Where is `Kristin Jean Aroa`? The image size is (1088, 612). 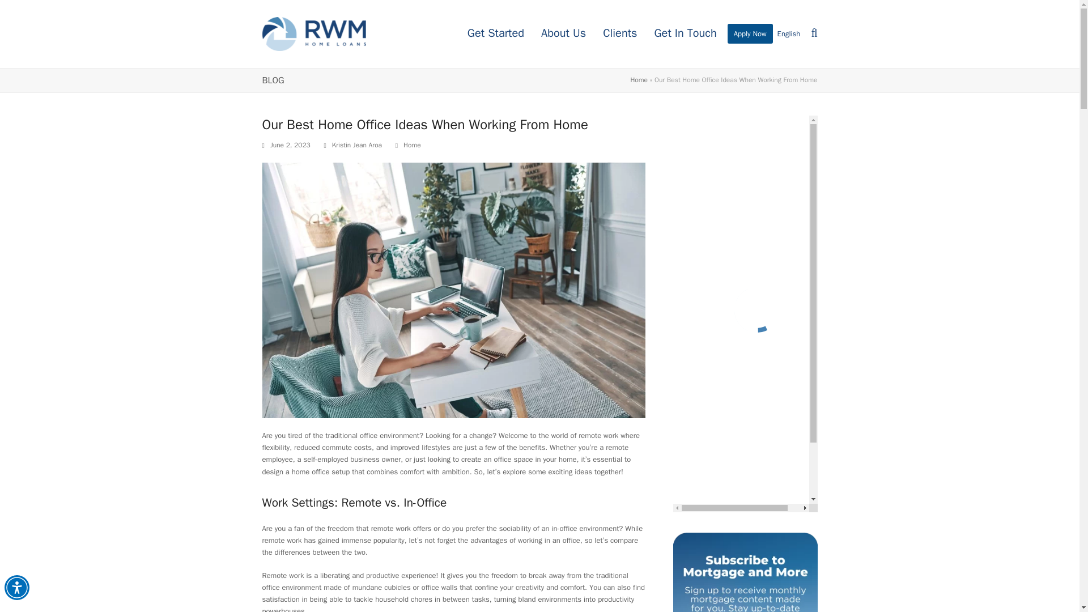 Kristin Jean Aroa is located at coordinates (356, 145).